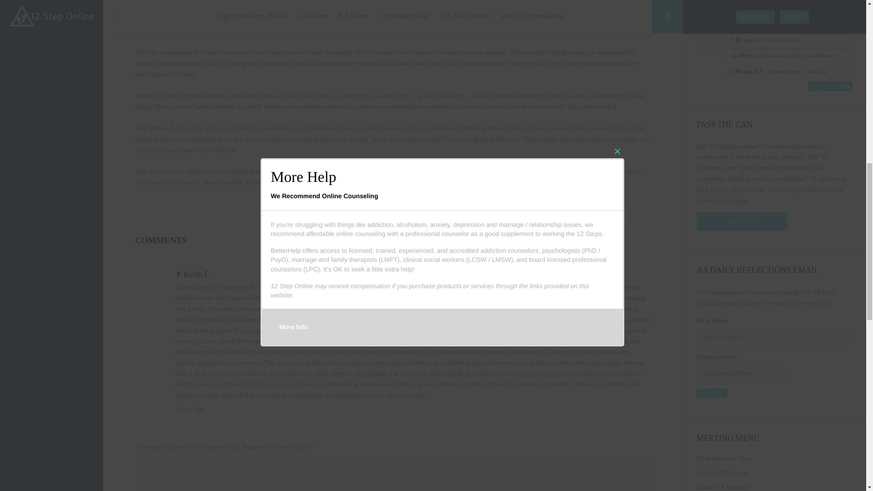  What do you see at coordinates (712, 393) in the screenshot?
I see `Submit` at bounding box center [712, 393].